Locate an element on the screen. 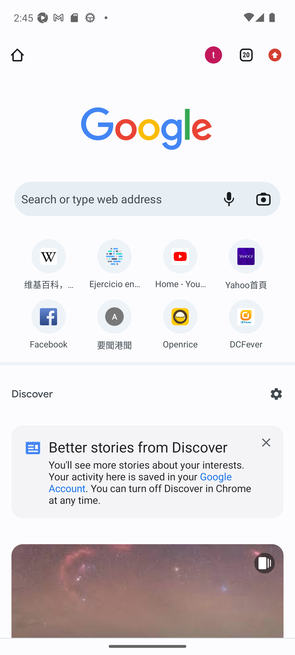 The height and width of the screenshot is (655, 295). 要聞港聞 is located at coordinates (114, 323).